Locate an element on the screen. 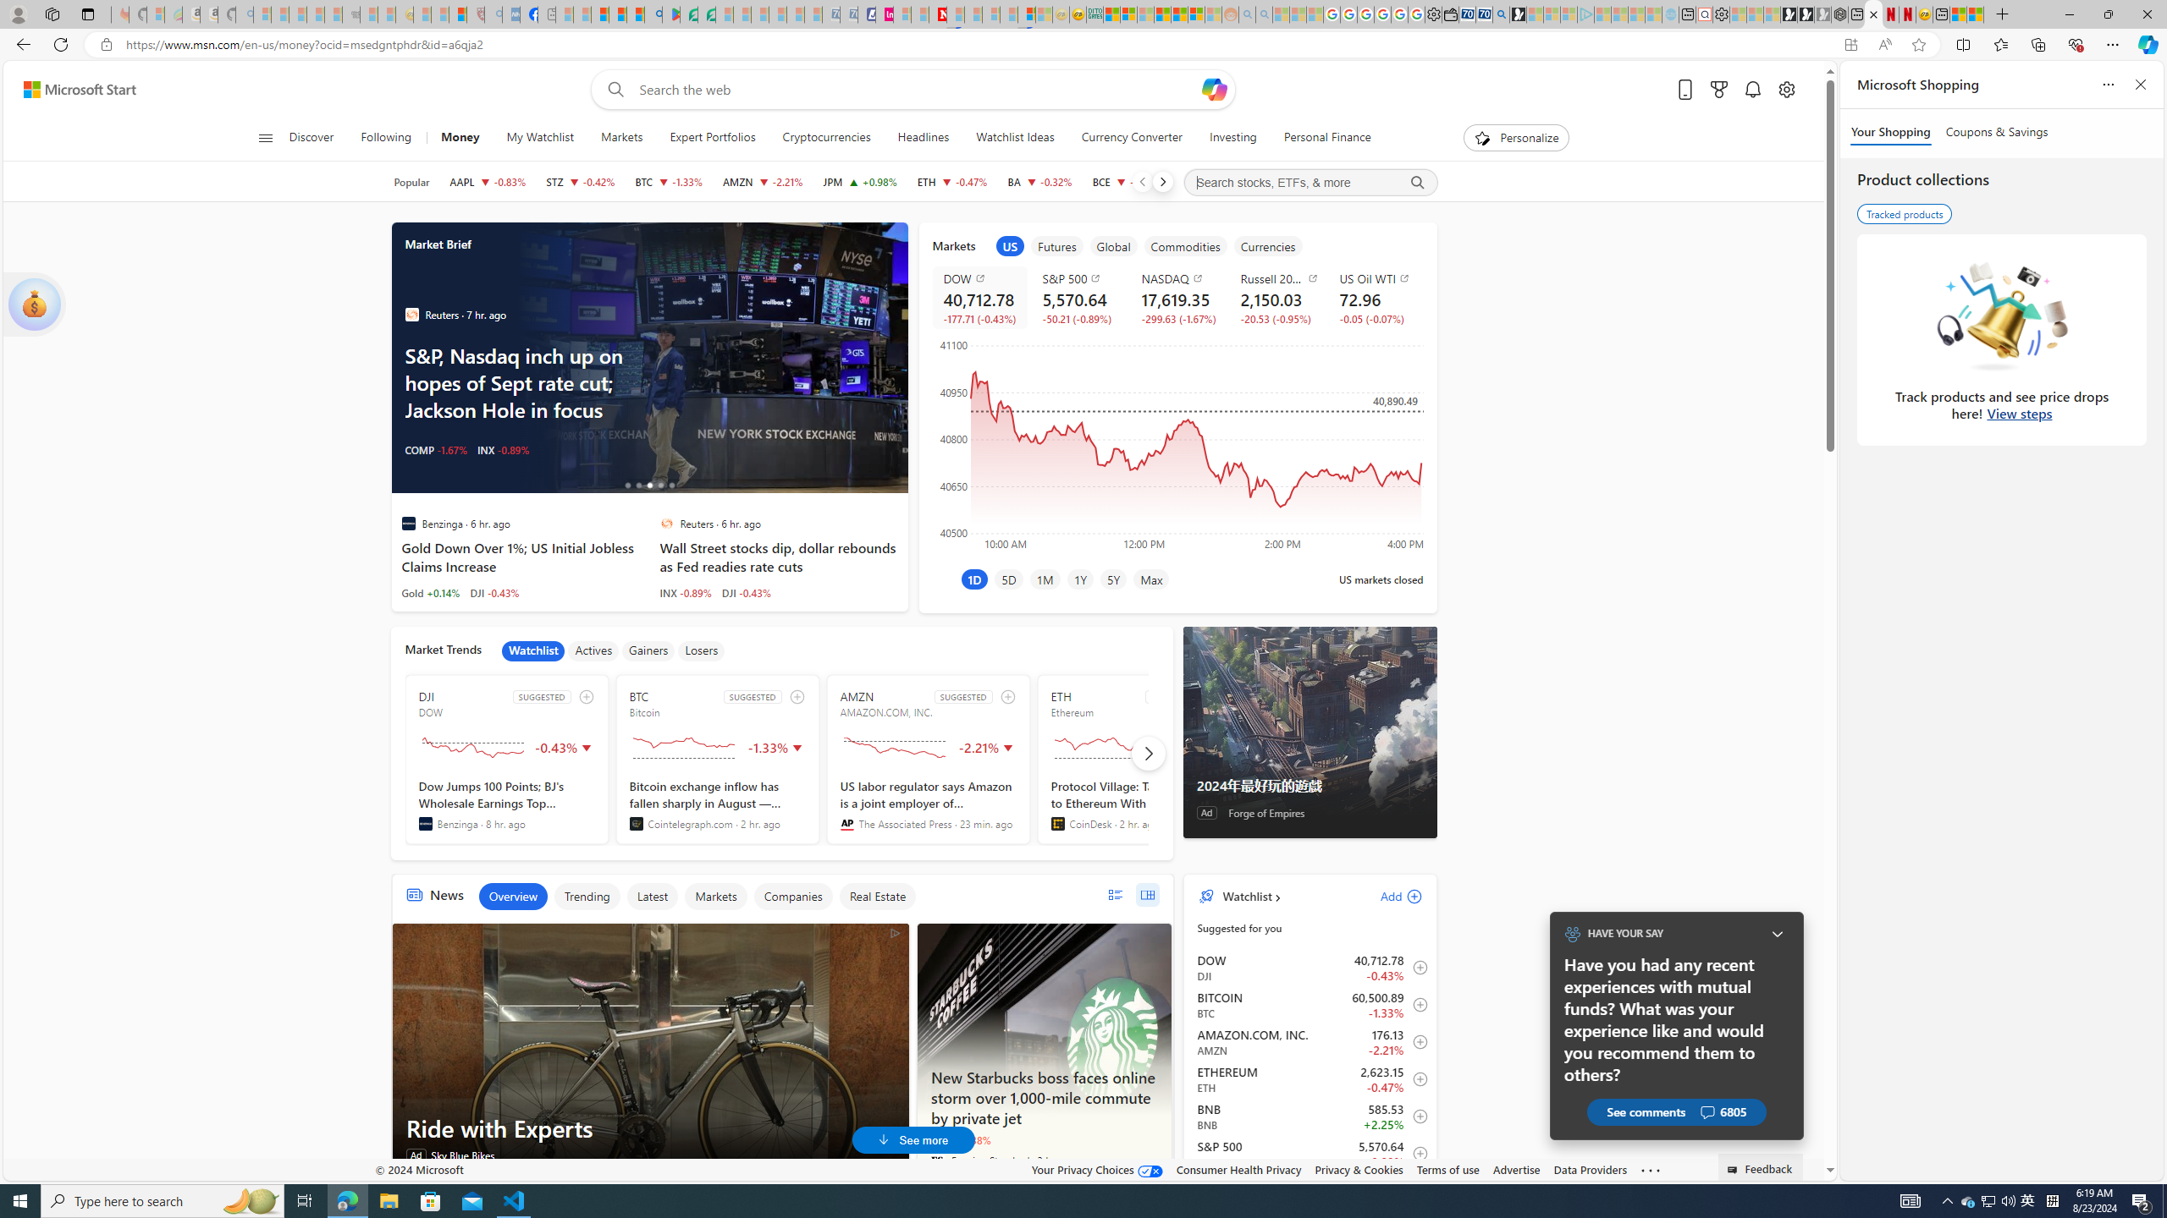 Image resolution: width=2167 pixels, height=1218 pixels. ETH Ethereum decrease 2,623.15 -12.43 -0.47% item3 is located at coordinates (1310, 1079).